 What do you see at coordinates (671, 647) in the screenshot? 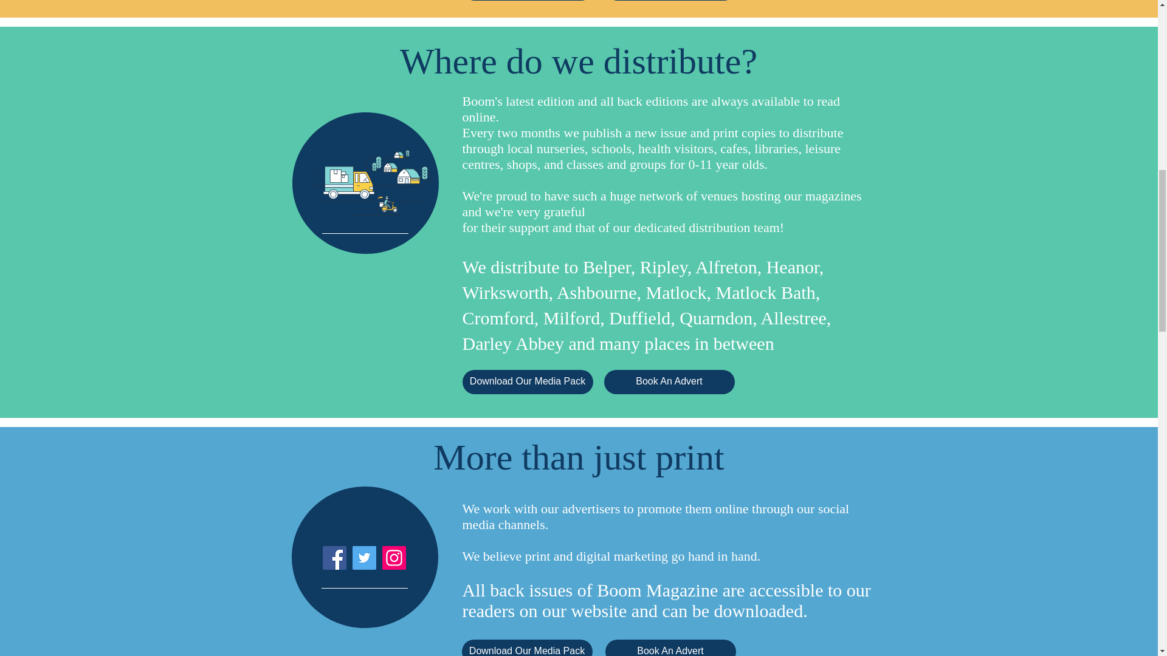
I see `Book An Advert` at bounding box center [671, 647].